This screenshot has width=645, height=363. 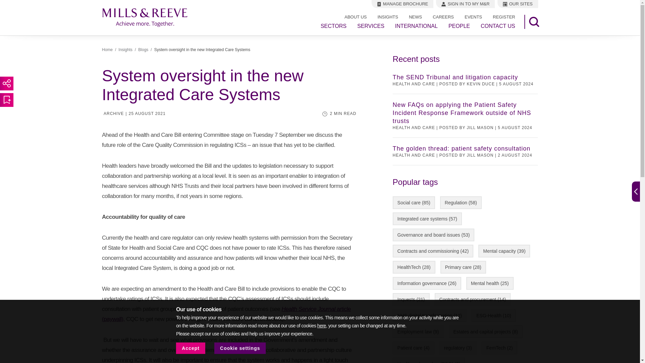 I want to click on REGISTER, so click(x=504, y=17).